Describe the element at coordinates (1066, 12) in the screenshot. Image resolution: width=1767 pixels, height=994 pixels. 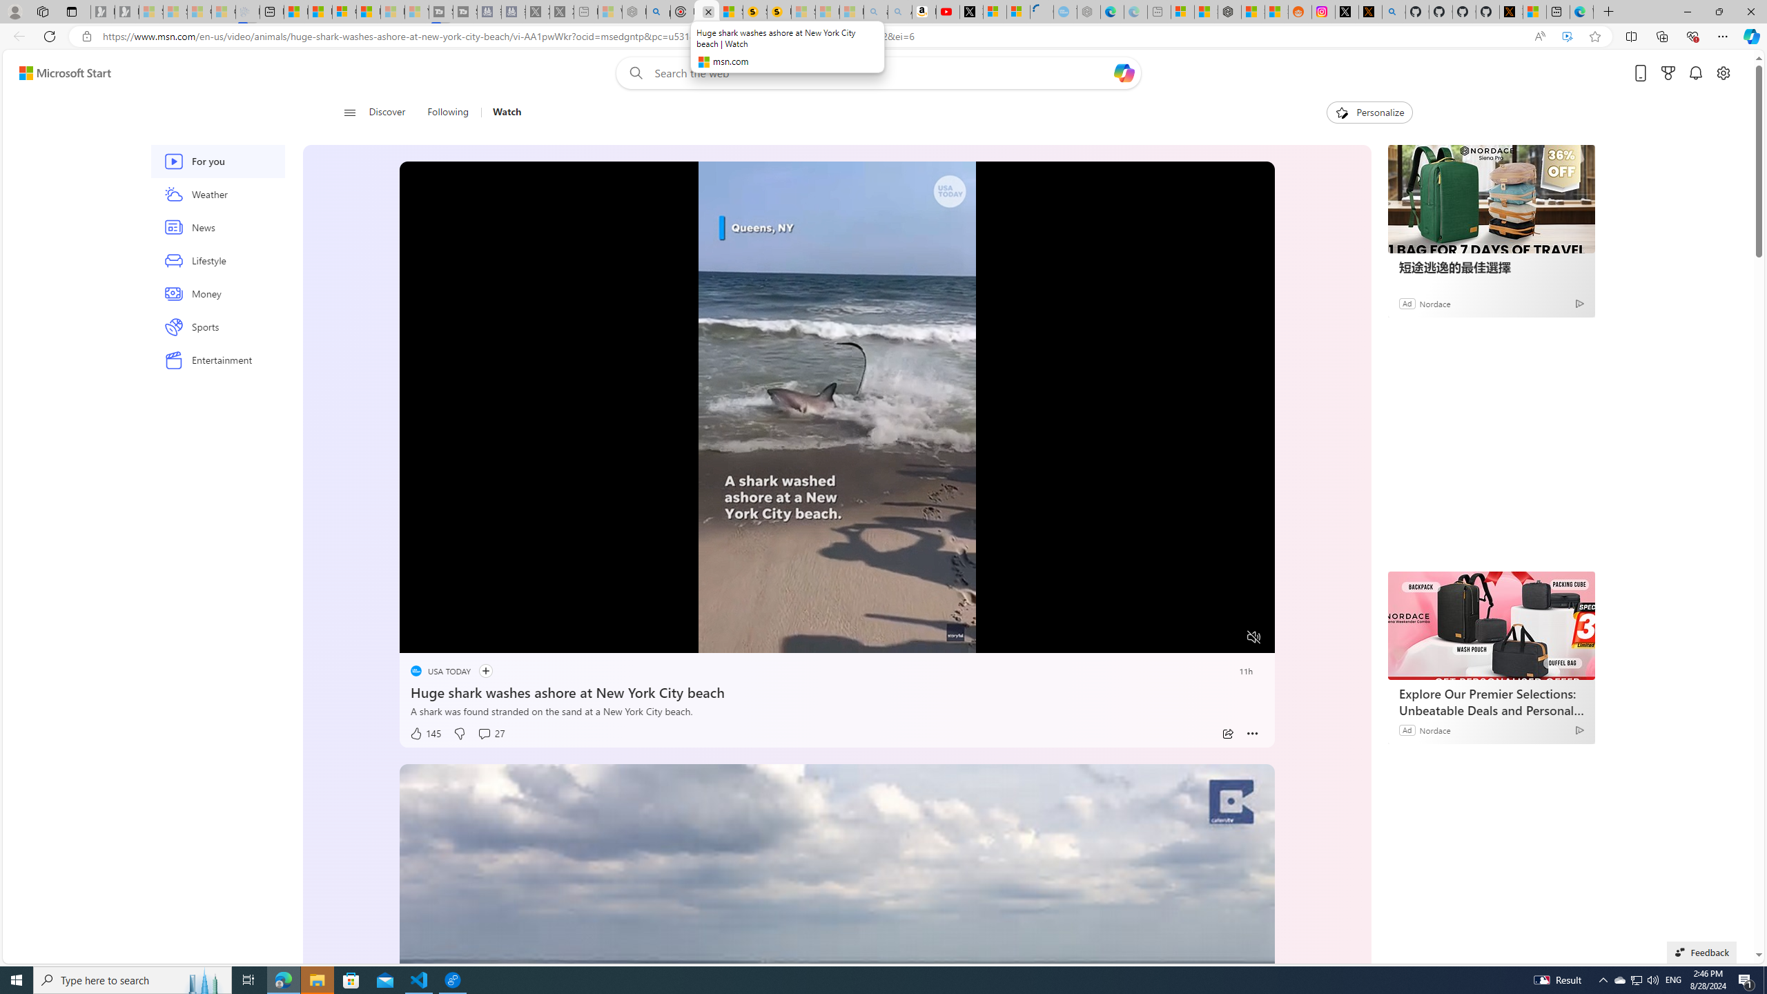
I see `The most popular Google 'how to' searches - Sleeping` at that location.